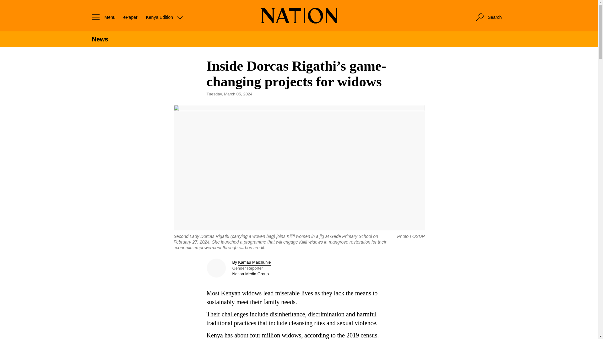 This screenshot has height=339, width=603. What do you see at coordinates (102, 17) in the screenshot?
I see `Menu` at bounding box center [102, 17].